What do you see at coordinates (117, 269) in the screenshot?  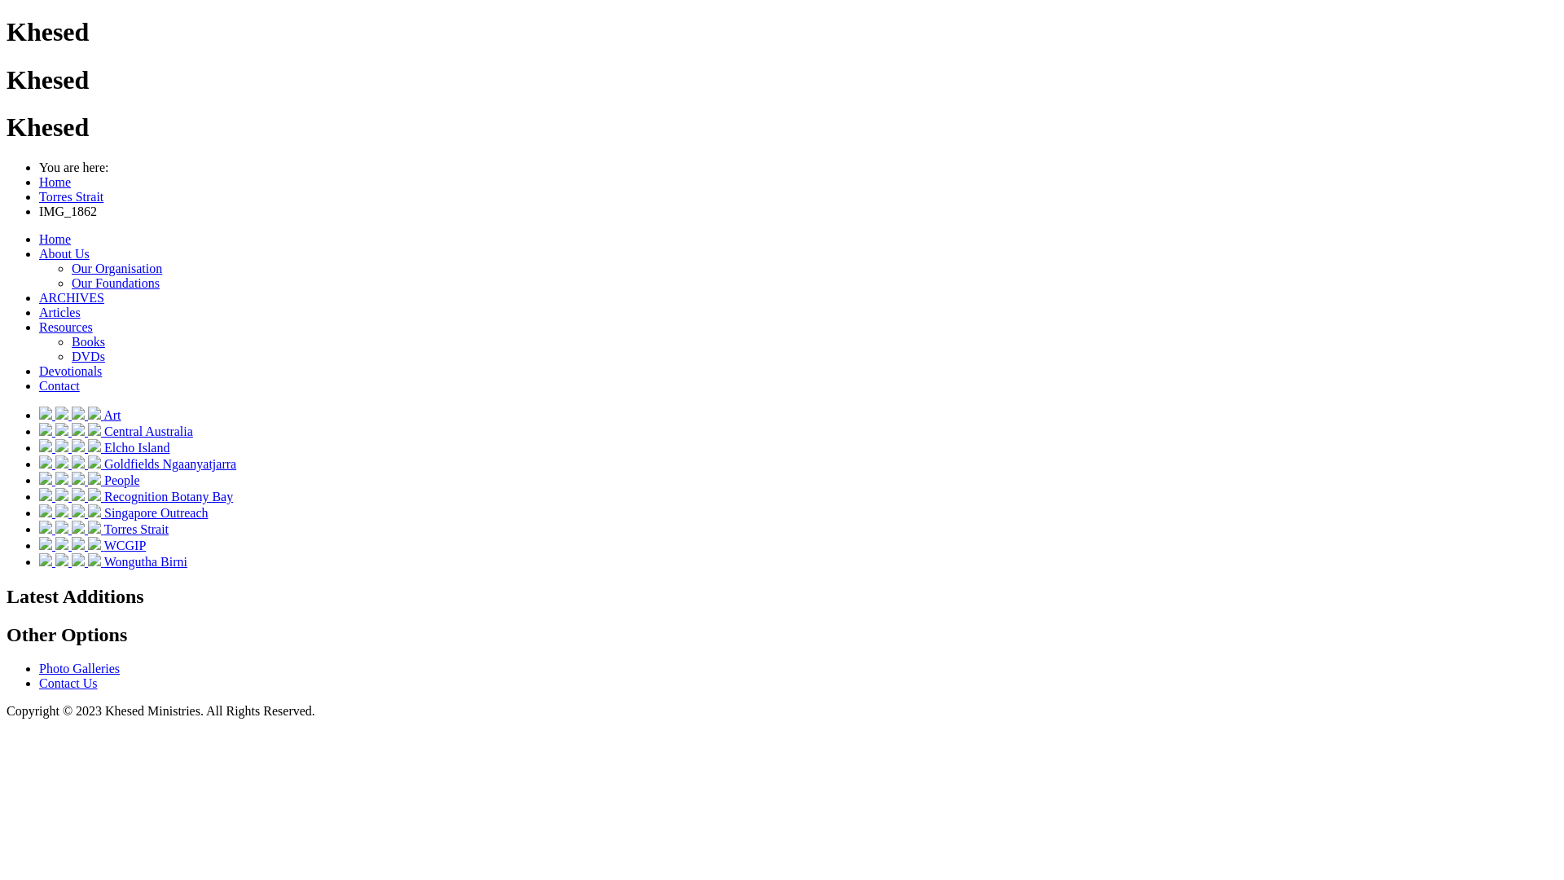 I see `Our Organisation` at bounding box center [117, 269].